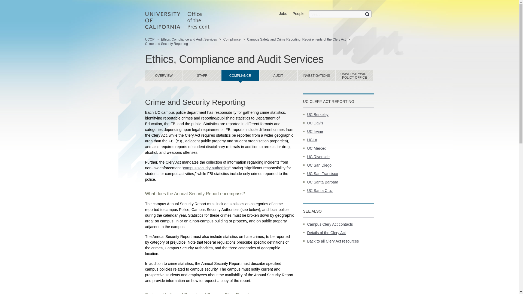 The width and height of the screenshot is (523, 294). What do you see at coordinates (330, 224) in the screenshot?
I see `Campus Clery Act contacts` at bounding box center [330, 224].